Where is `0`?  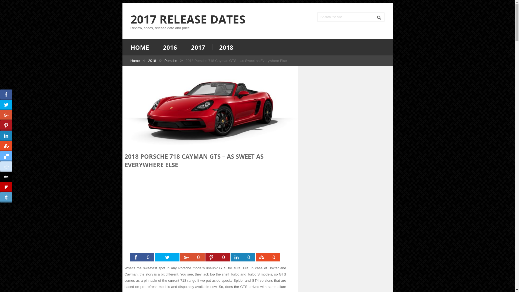 0 is located at coordinates (242, 257).